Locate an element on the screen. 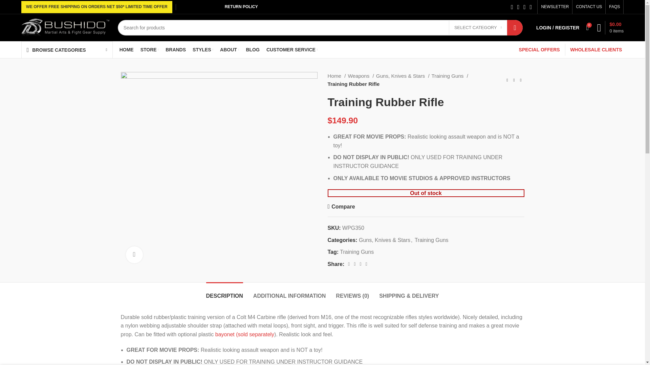  CONTACT US is located at coordinates (589, 7).